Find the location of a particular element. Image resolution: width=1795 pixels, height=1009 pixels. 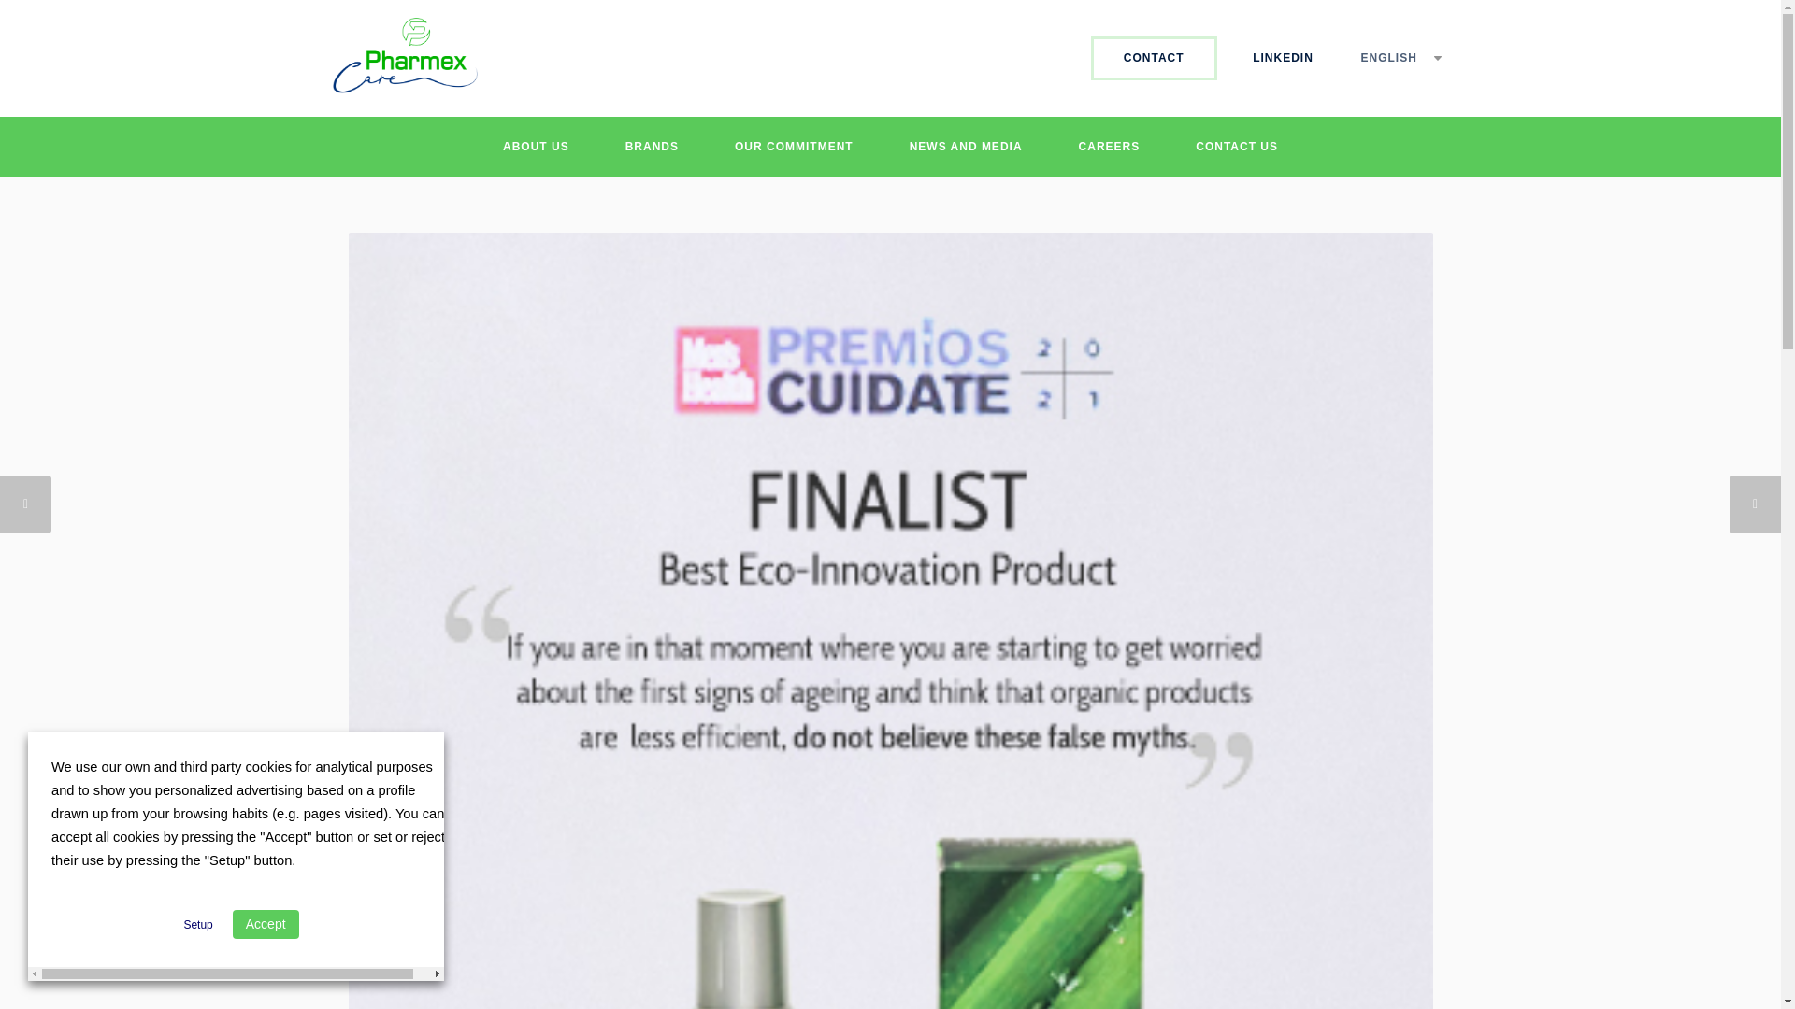

CONTACT US is located at coordinates (1236, 147).